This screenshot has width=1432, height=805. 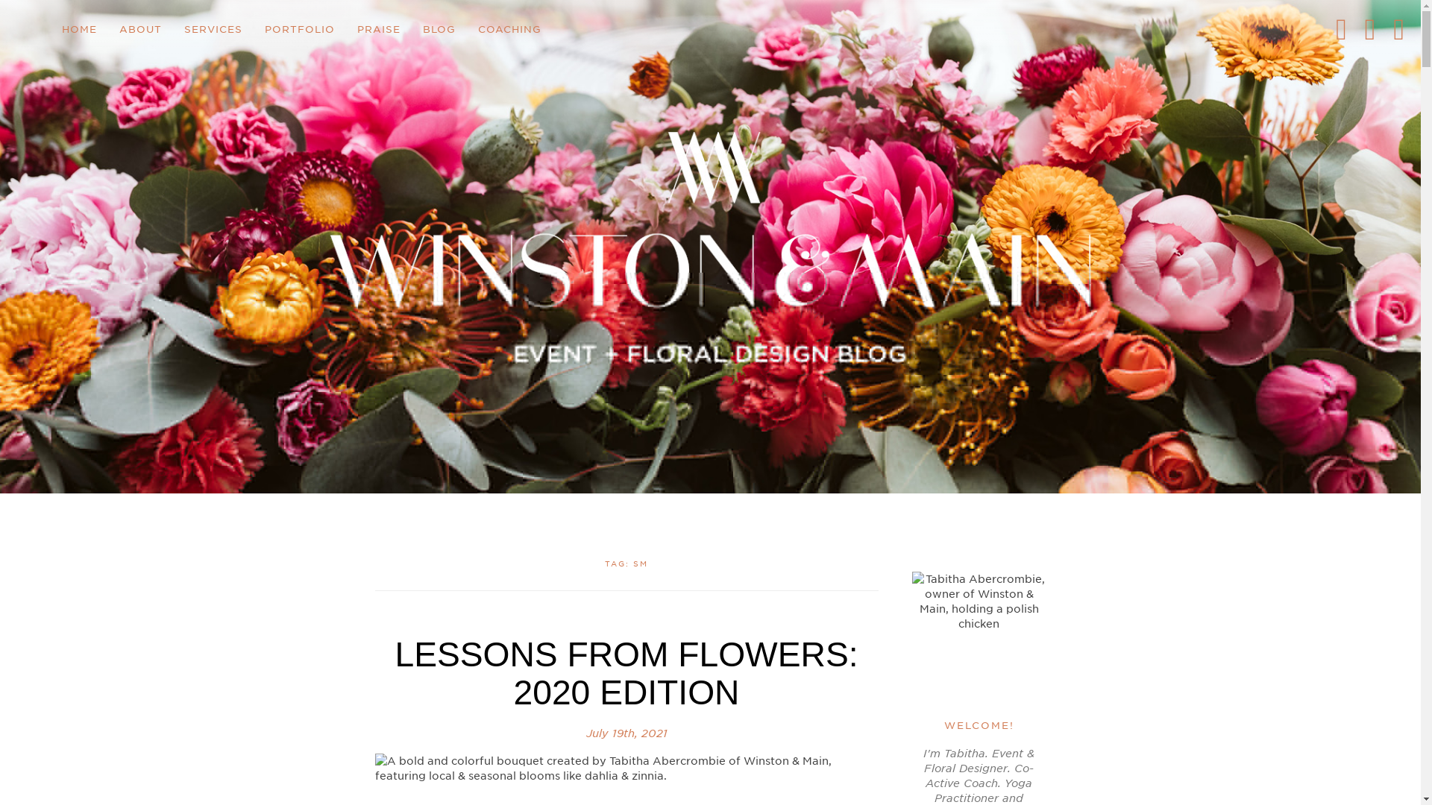 I want to click on SERVICES, so click(x=213, y=30).